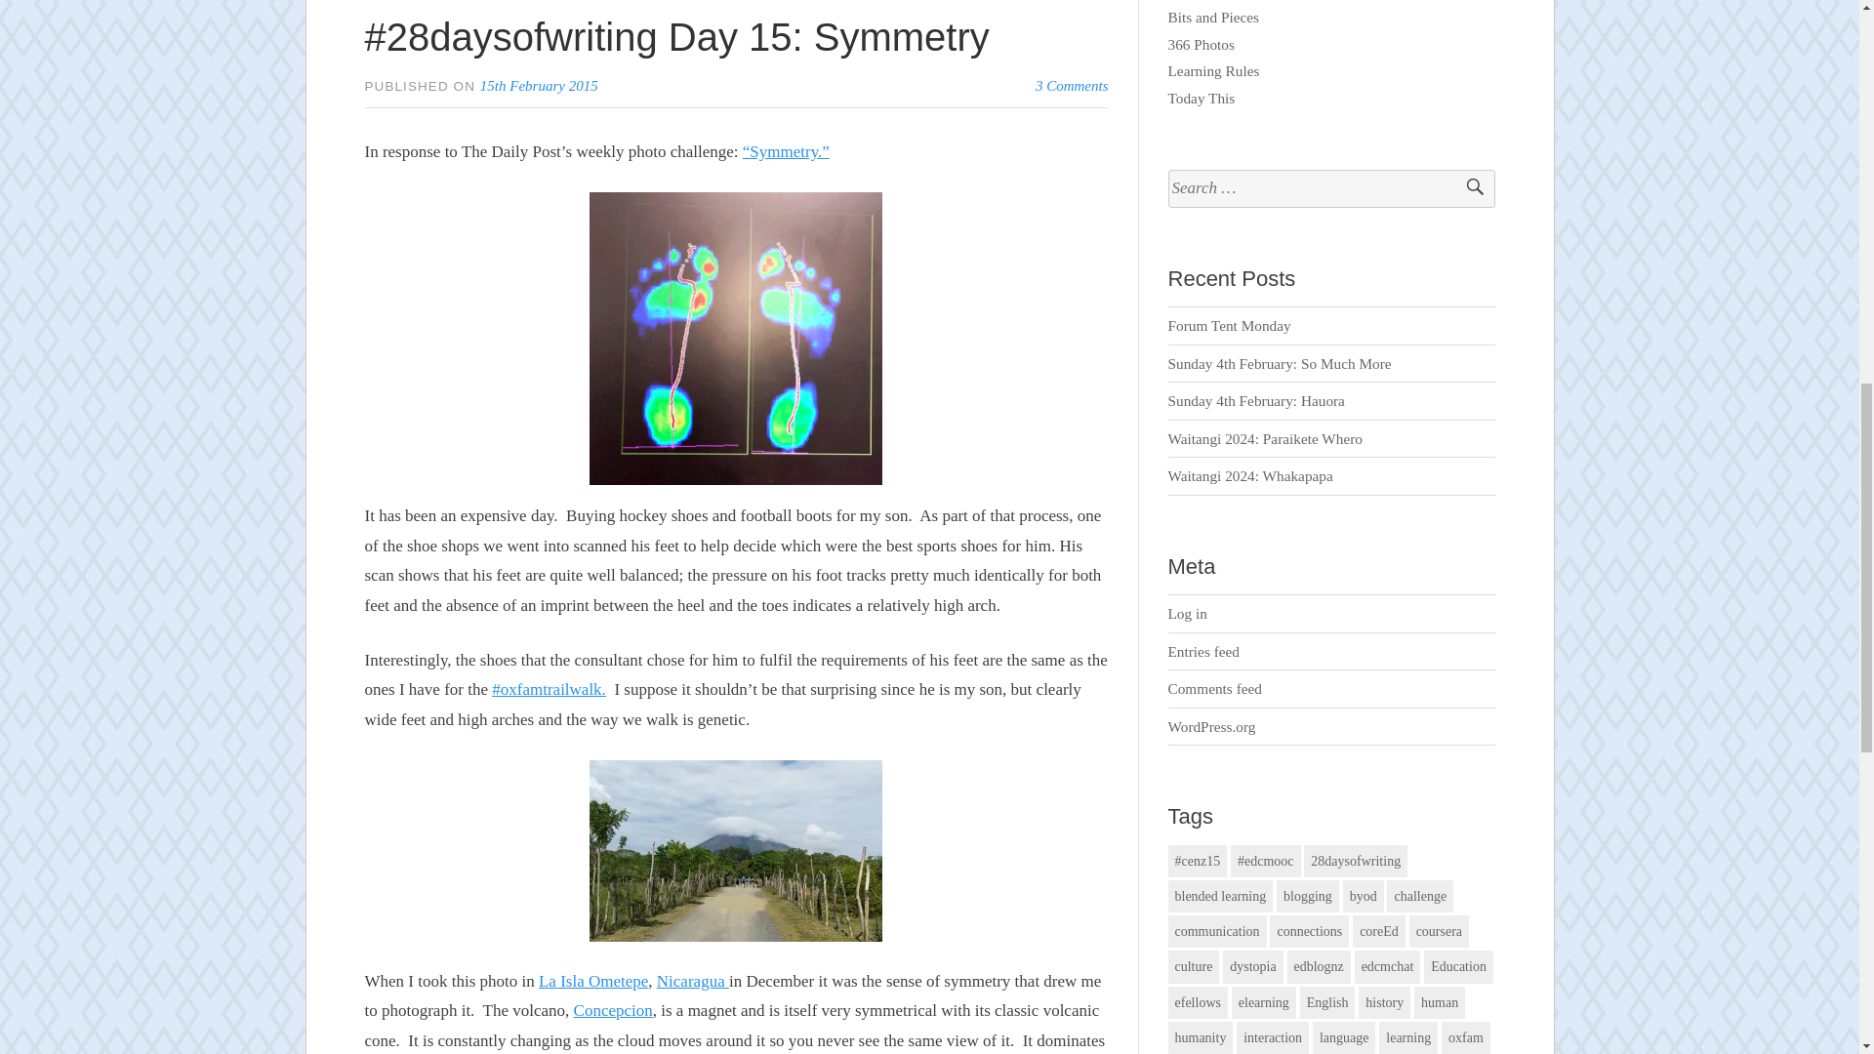  What do you see at coordinates (1265, 437) in the screenshot?
I see `Waitangi 2024: Paraikete Whero` at bounding box center [1265, 437].